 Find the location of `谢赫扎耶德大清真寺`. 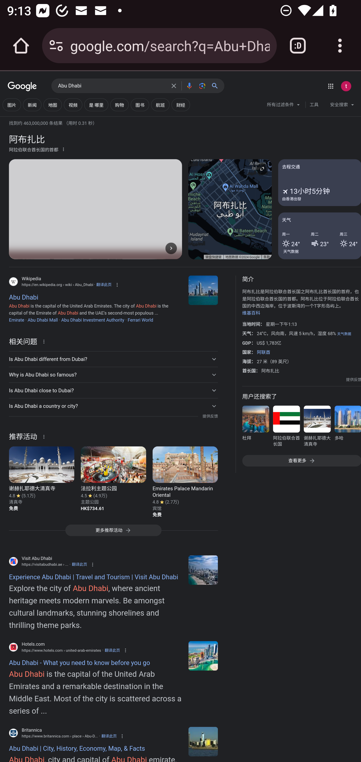

谢赫扎耶德大清真寺 is located at coordinates (317, 428).